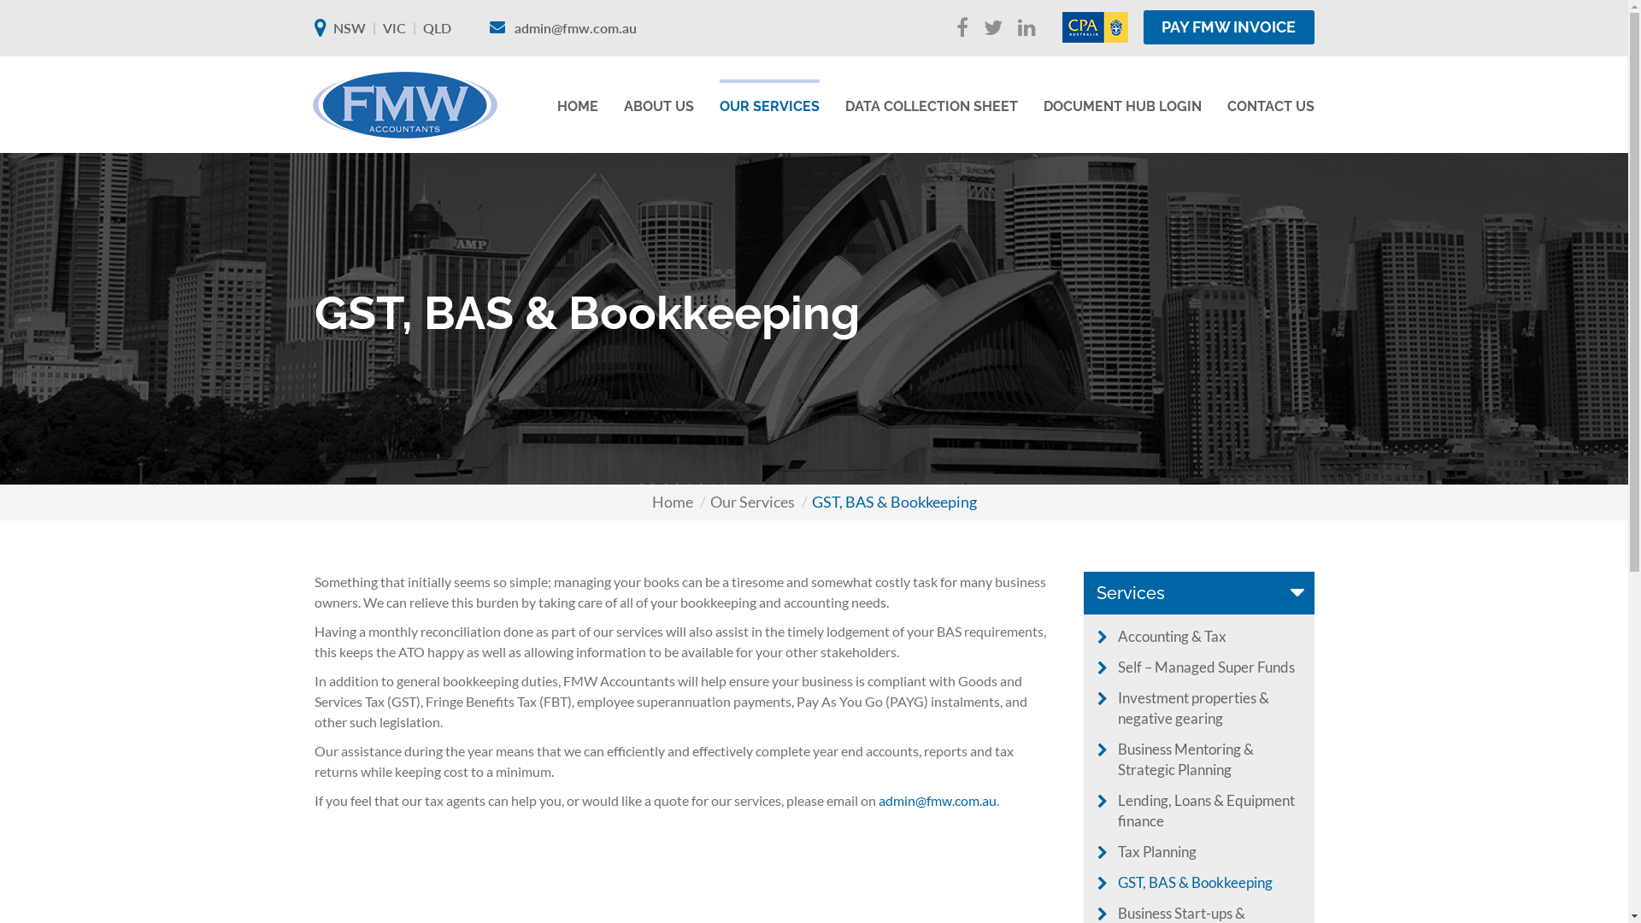 The image size is (1641, 923). What do you see at coordinates (1199, 593) in the screenshot?
I see `Services` at bounding box center [1199, 593].